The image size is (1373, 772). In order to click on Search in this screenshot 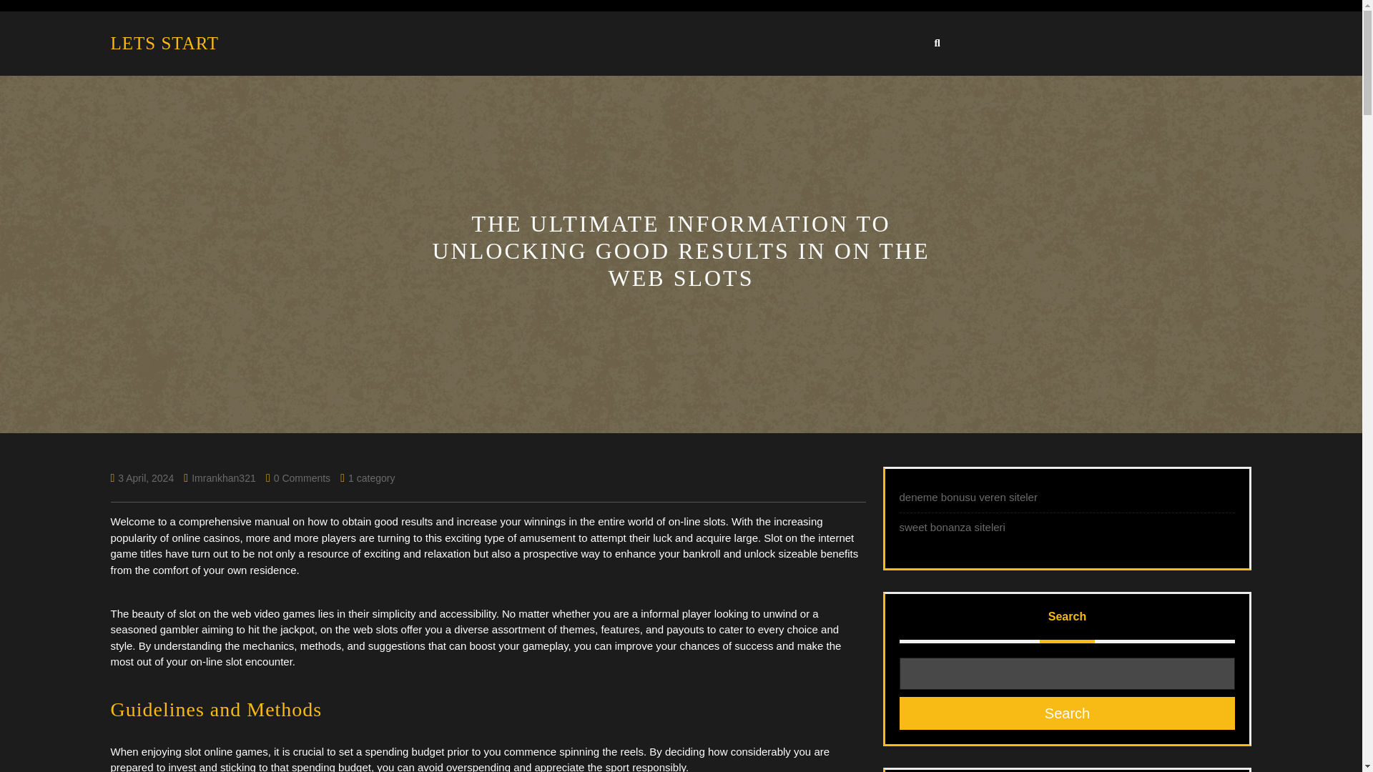, I will do `click(1067, 713)`.